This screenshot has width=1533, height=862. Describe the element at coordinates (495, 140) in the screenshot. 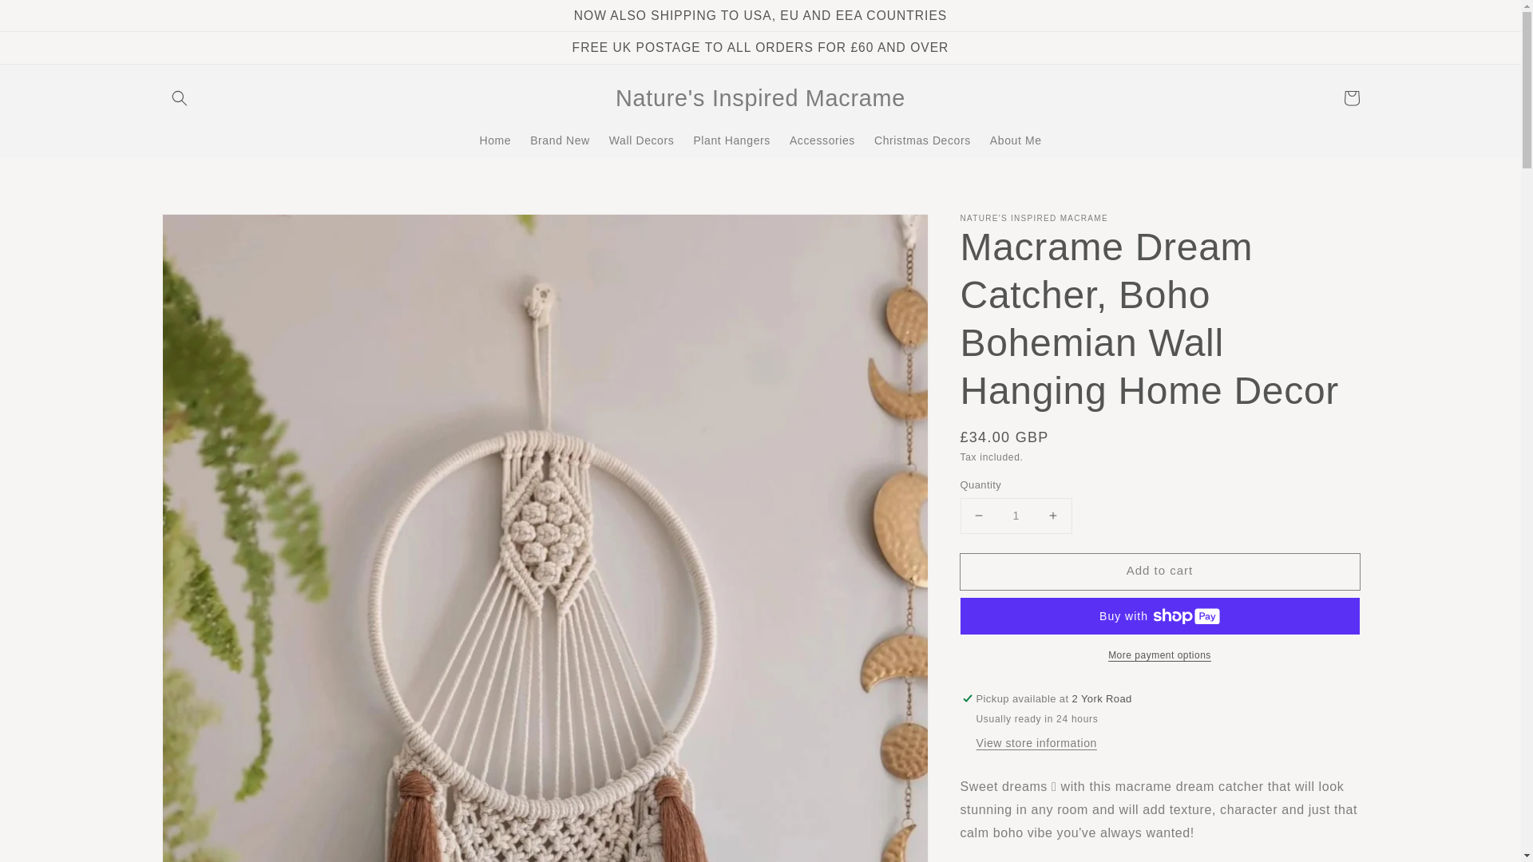

I see `Home` at that location.